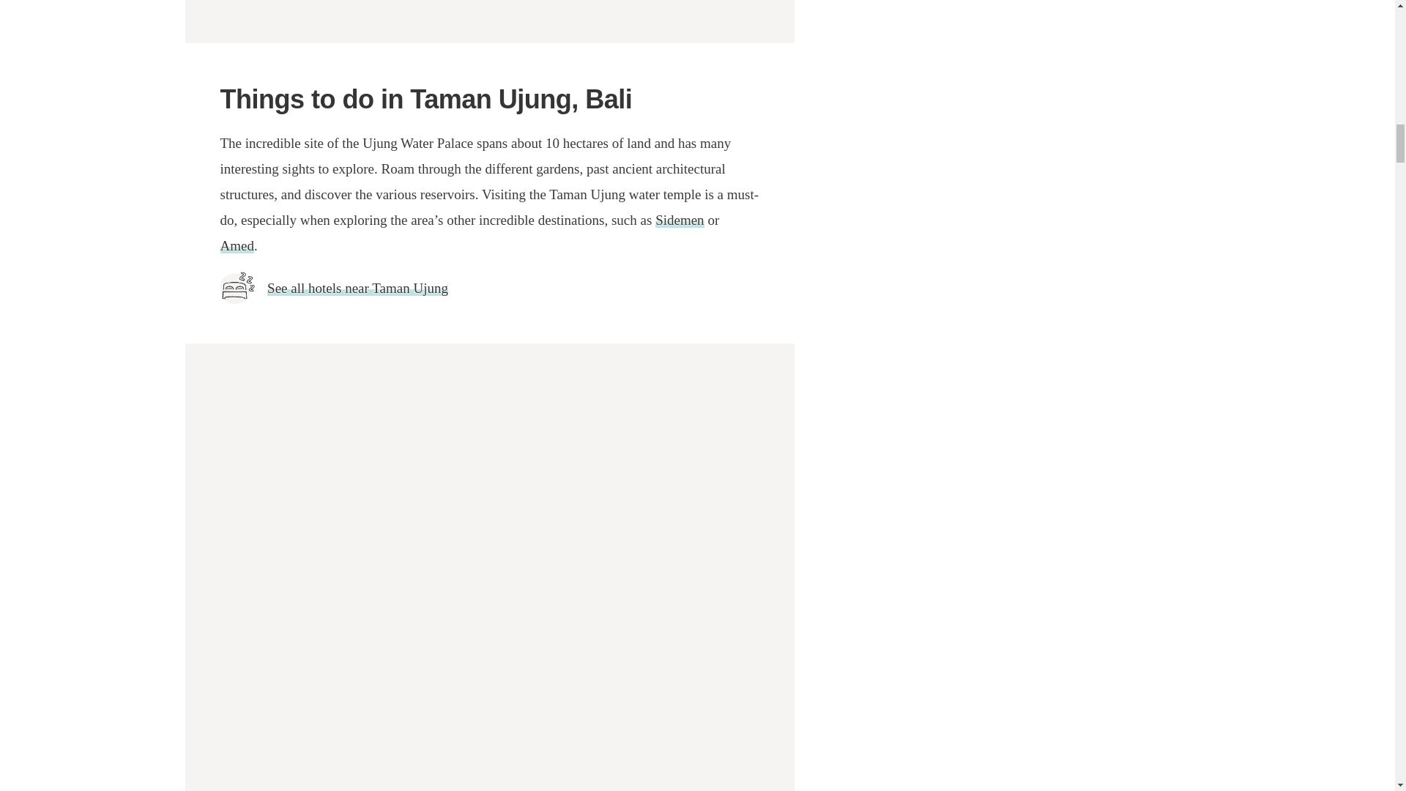 The width and height of the screenshot is (1406, 791). What do you see at coordinates (357, 288) in the screenshot?
I see `See all hotels near Taman Ujung` at bounding box center [357, 288].